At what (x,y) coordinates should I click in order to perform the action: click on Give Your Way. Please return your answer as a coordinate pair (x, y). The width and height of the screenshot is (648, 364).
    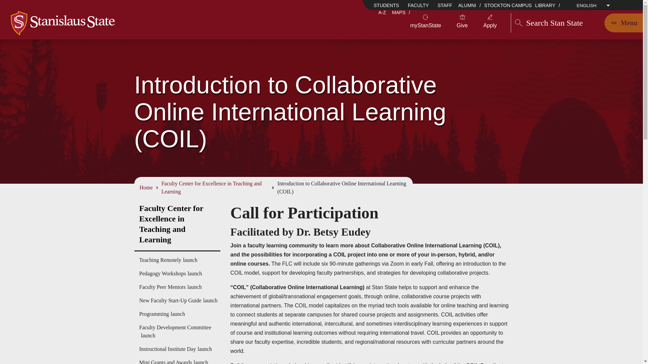
    Looking at the image, I should click on (462, 25).